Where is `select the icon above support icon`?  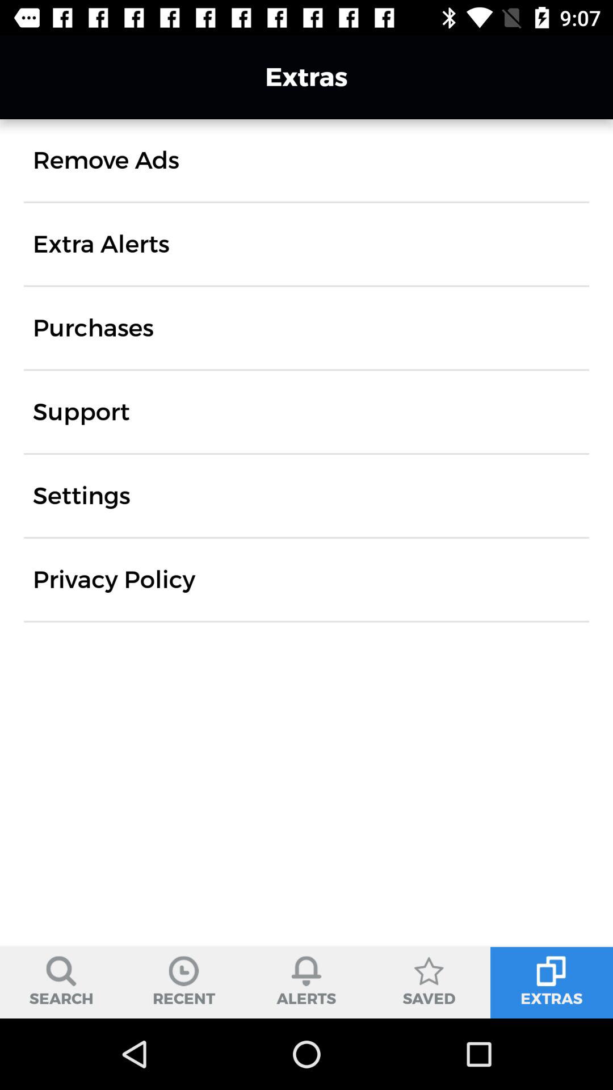 select the icon above support icon is located at coordinates (93, 328).